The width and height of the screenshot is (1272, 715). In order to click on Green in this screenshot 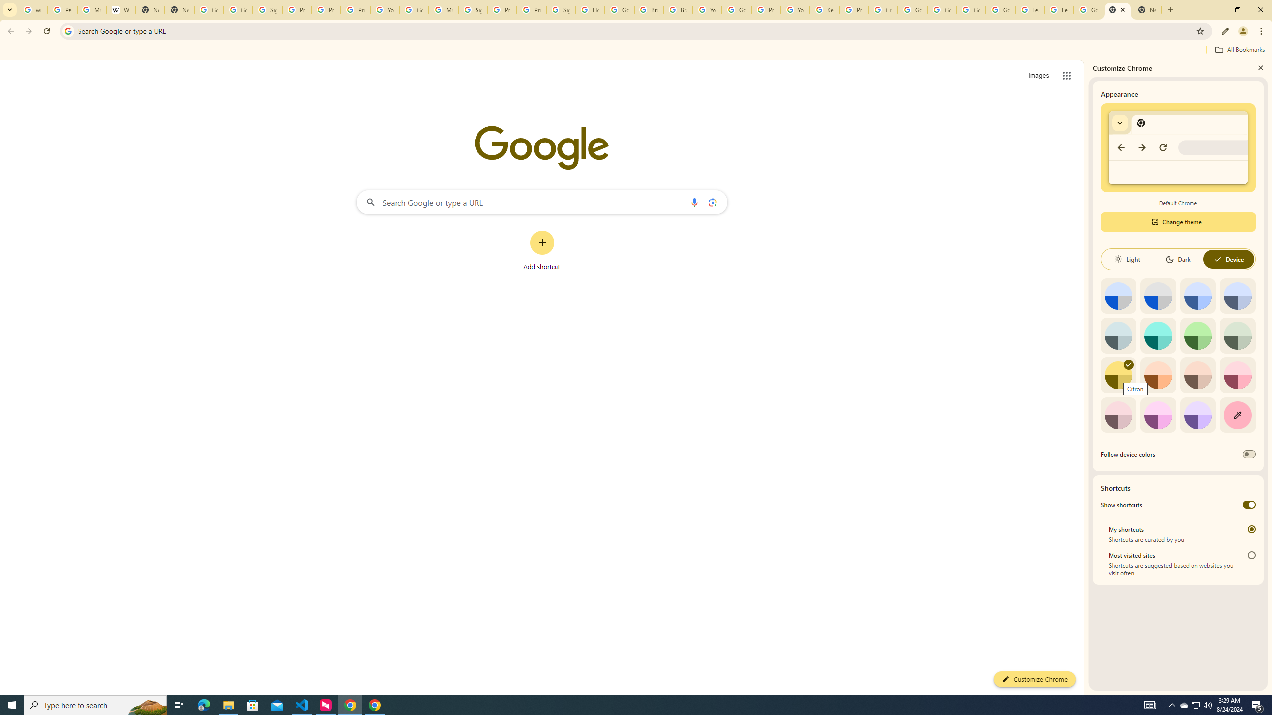, I will do `click(1198, 335)`.